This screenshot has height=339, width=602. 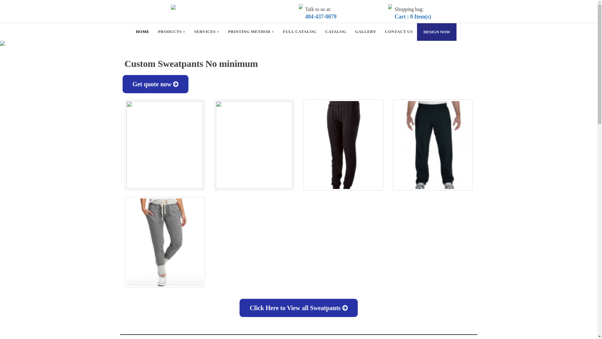 What do you see at coordinates (298, 308) in the screenshot?
I see `Click Here to View all Sweatpants` at bounding box center [298, 308].